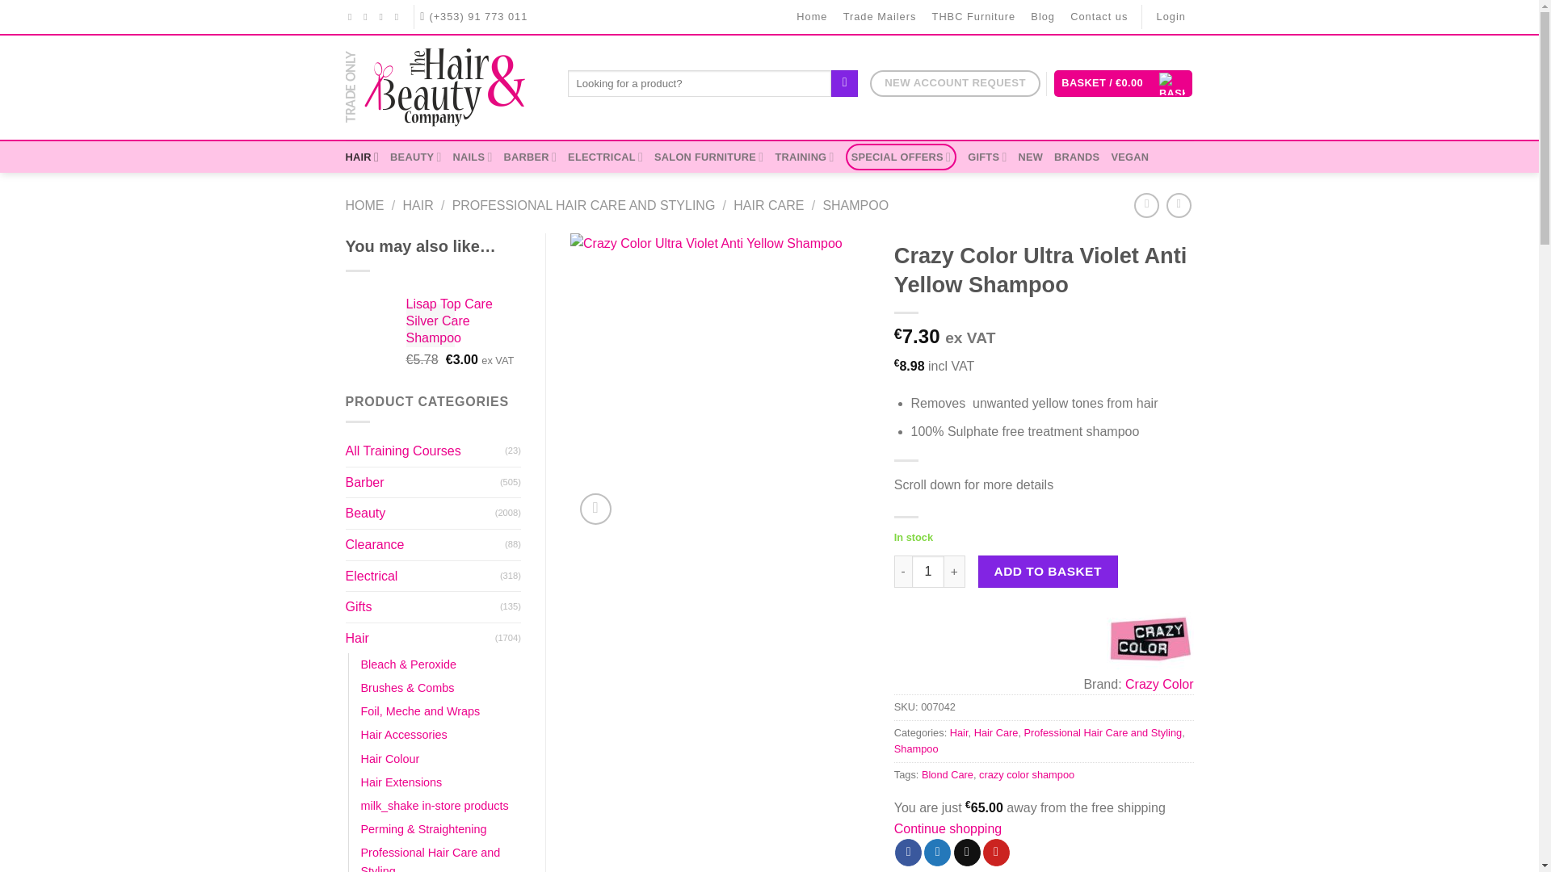 The height and width of the screenshot is (872, 1551). Describe the element at coordinates (595, 509) in the screenshot. I see `Zoom` at that location.